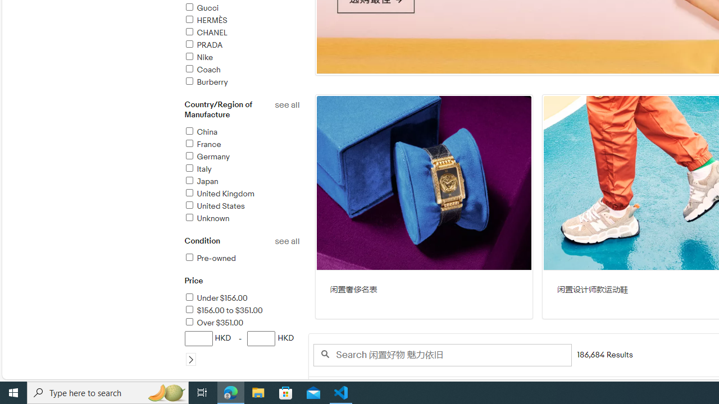 This screenshot has width=719, height=404. What do you see at coordinates (242, 206) in the screenshot?
I see `United States` at bounding box center [242, 206].